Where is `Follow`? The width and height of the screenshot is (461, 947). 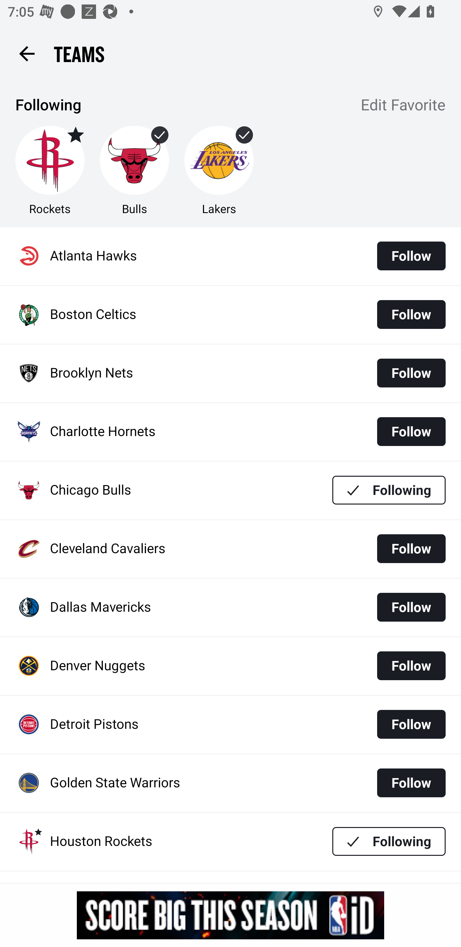 Follow is located at coordinates (411, 431).